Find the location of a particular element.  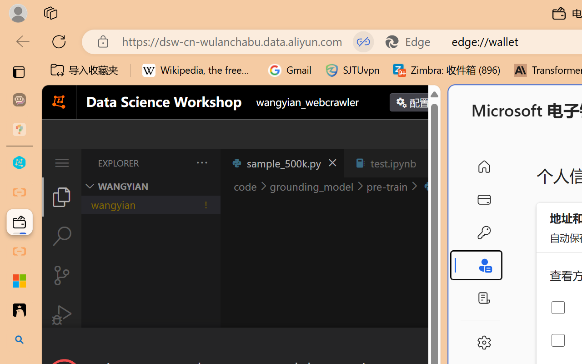

Wikipedia, the free encyclopedia is located at coordinates (199, 70).